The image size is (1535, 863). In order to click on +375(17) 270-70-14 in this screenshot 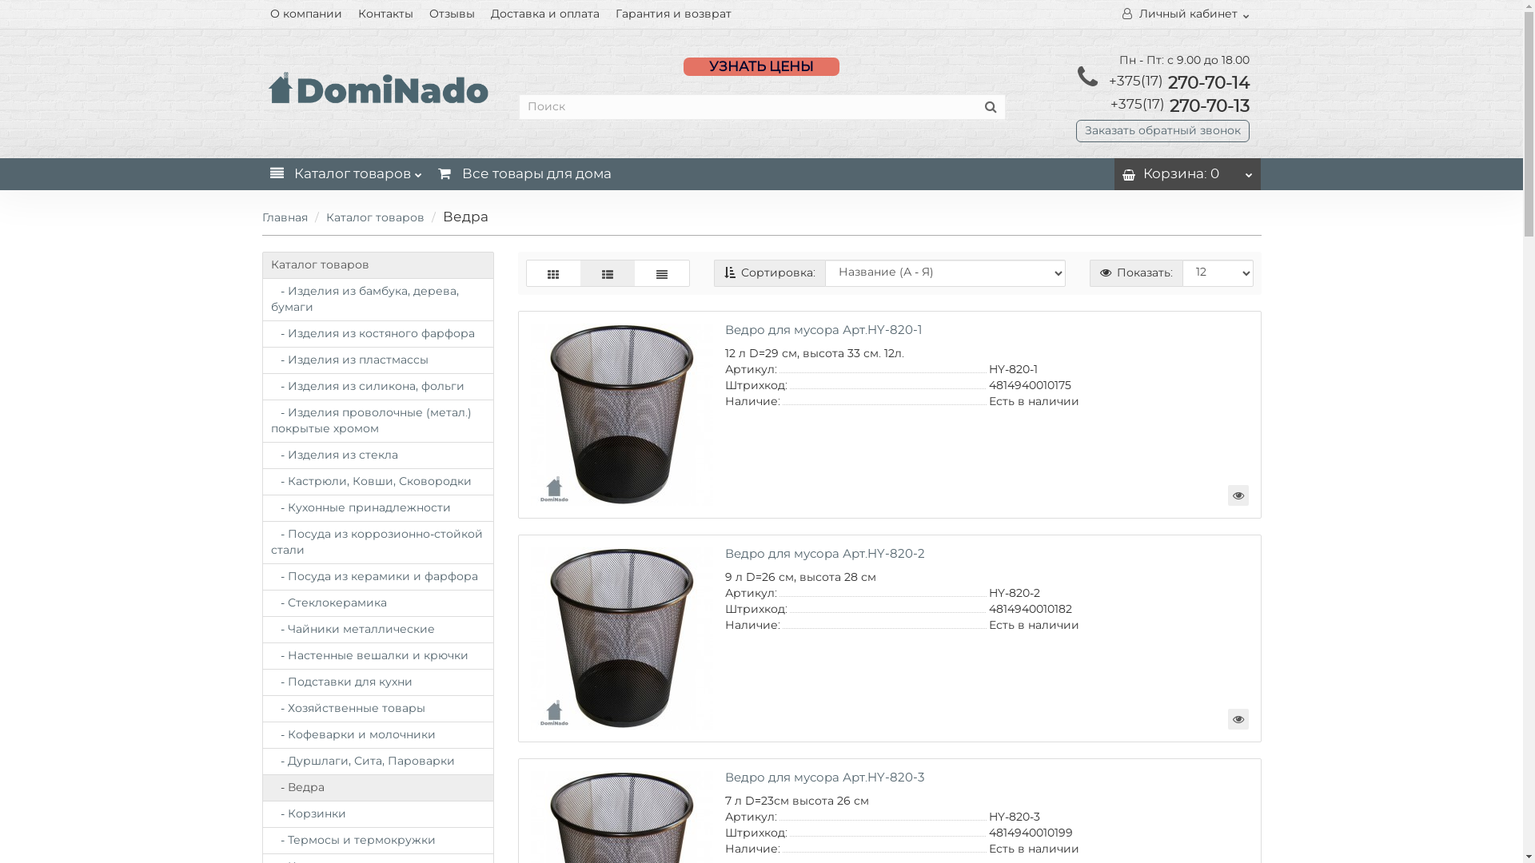, I will do `click(1178, 83)`.